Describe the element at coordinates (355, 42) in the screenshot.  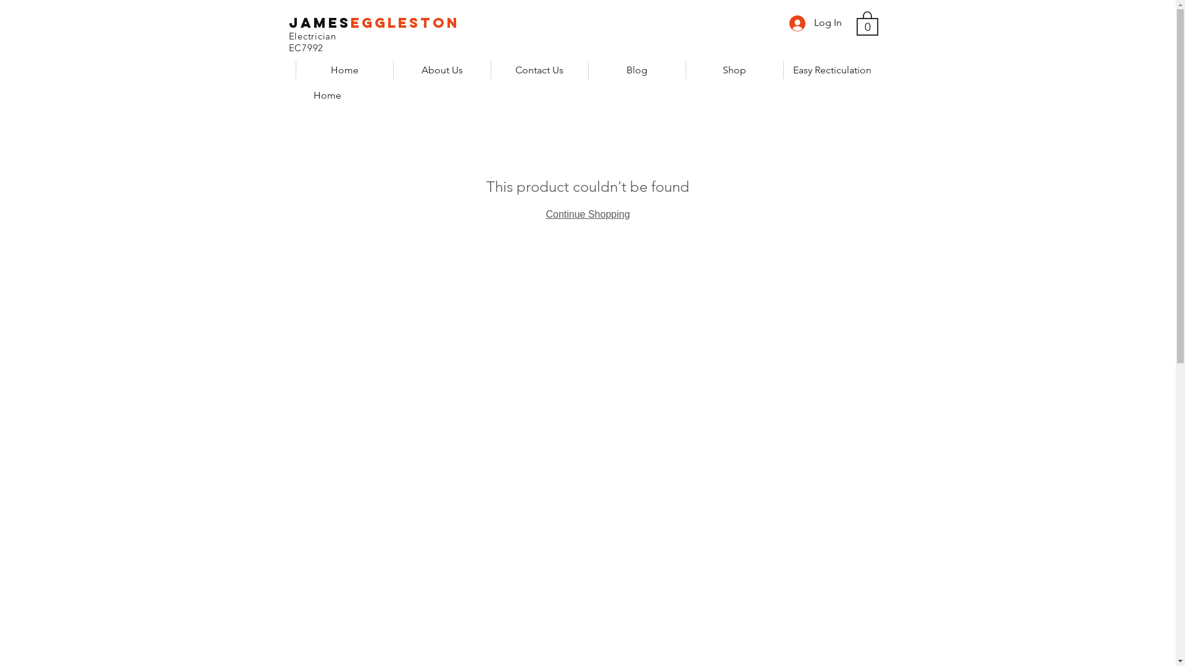
I see `Electrician                              EC7992` at that location.